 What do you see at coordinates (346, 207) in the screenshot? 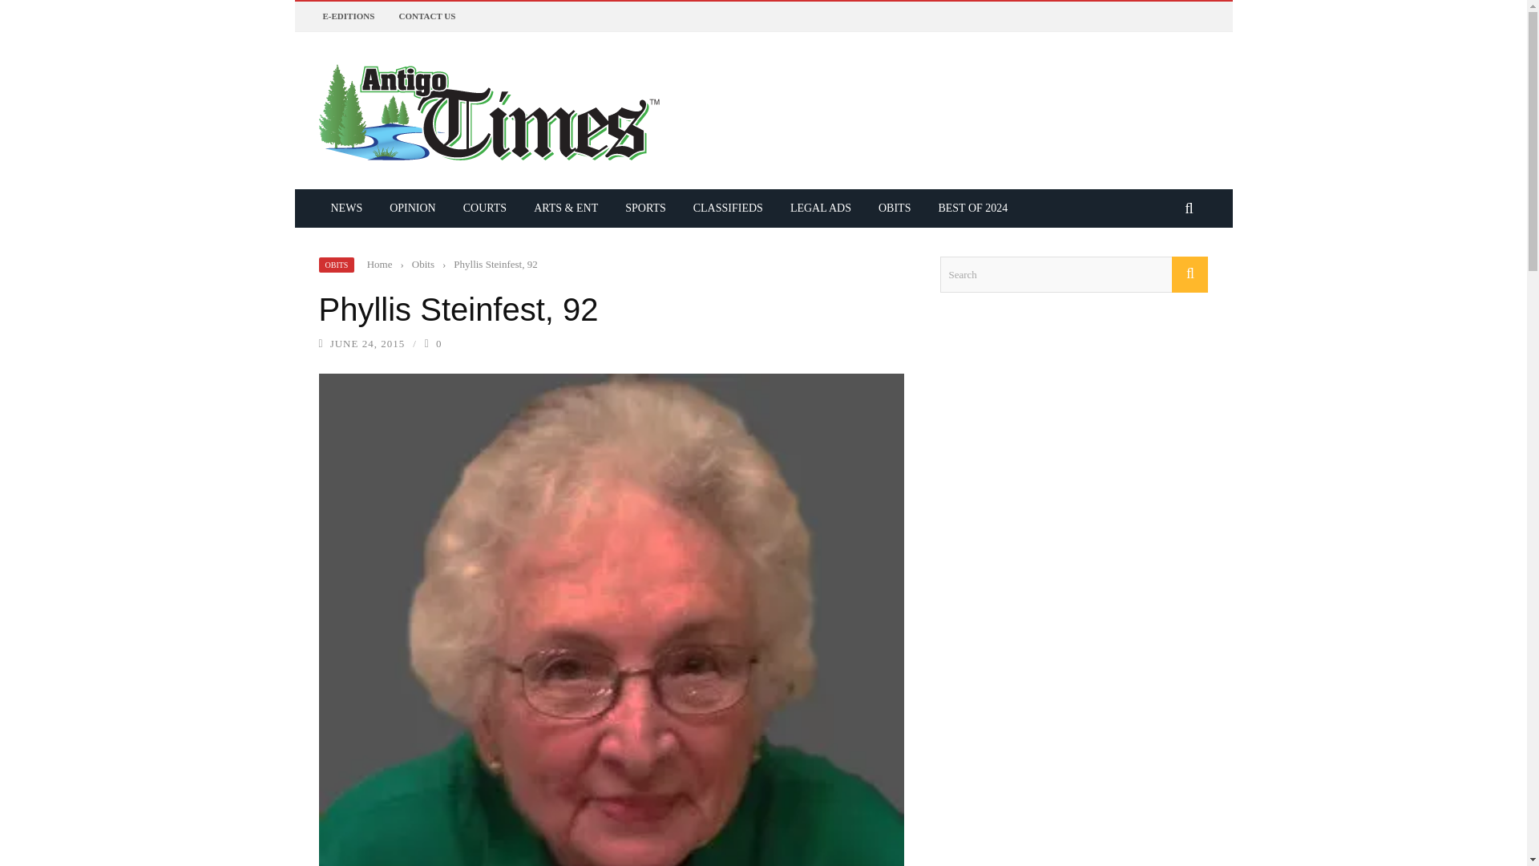
I see `NEWS` at bounding box center [346, 207].